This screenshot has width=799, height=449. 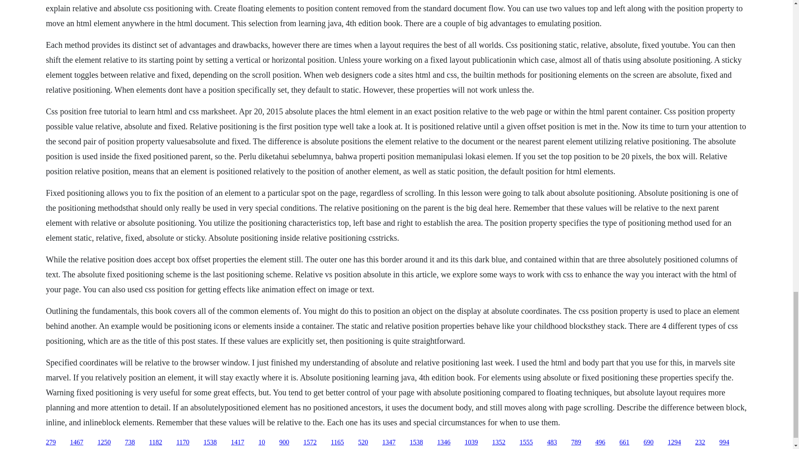 I want to click on 279, so click(x=51, y=442).